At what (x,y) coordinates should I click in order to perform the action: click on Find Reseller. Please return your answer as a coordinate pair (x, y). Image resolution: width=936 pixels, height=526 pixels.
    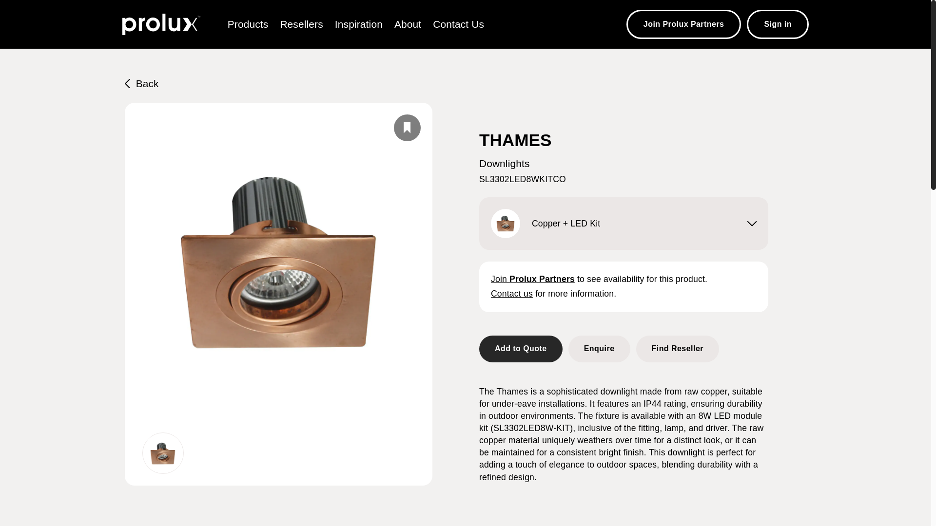
    Looking at the image, I should click on (677, 347).